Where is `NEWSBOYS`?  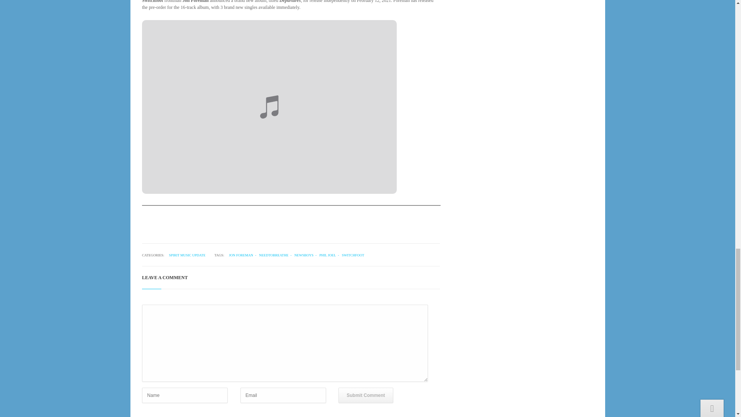
NEWSBOYS is located at coordinates (306, 255).